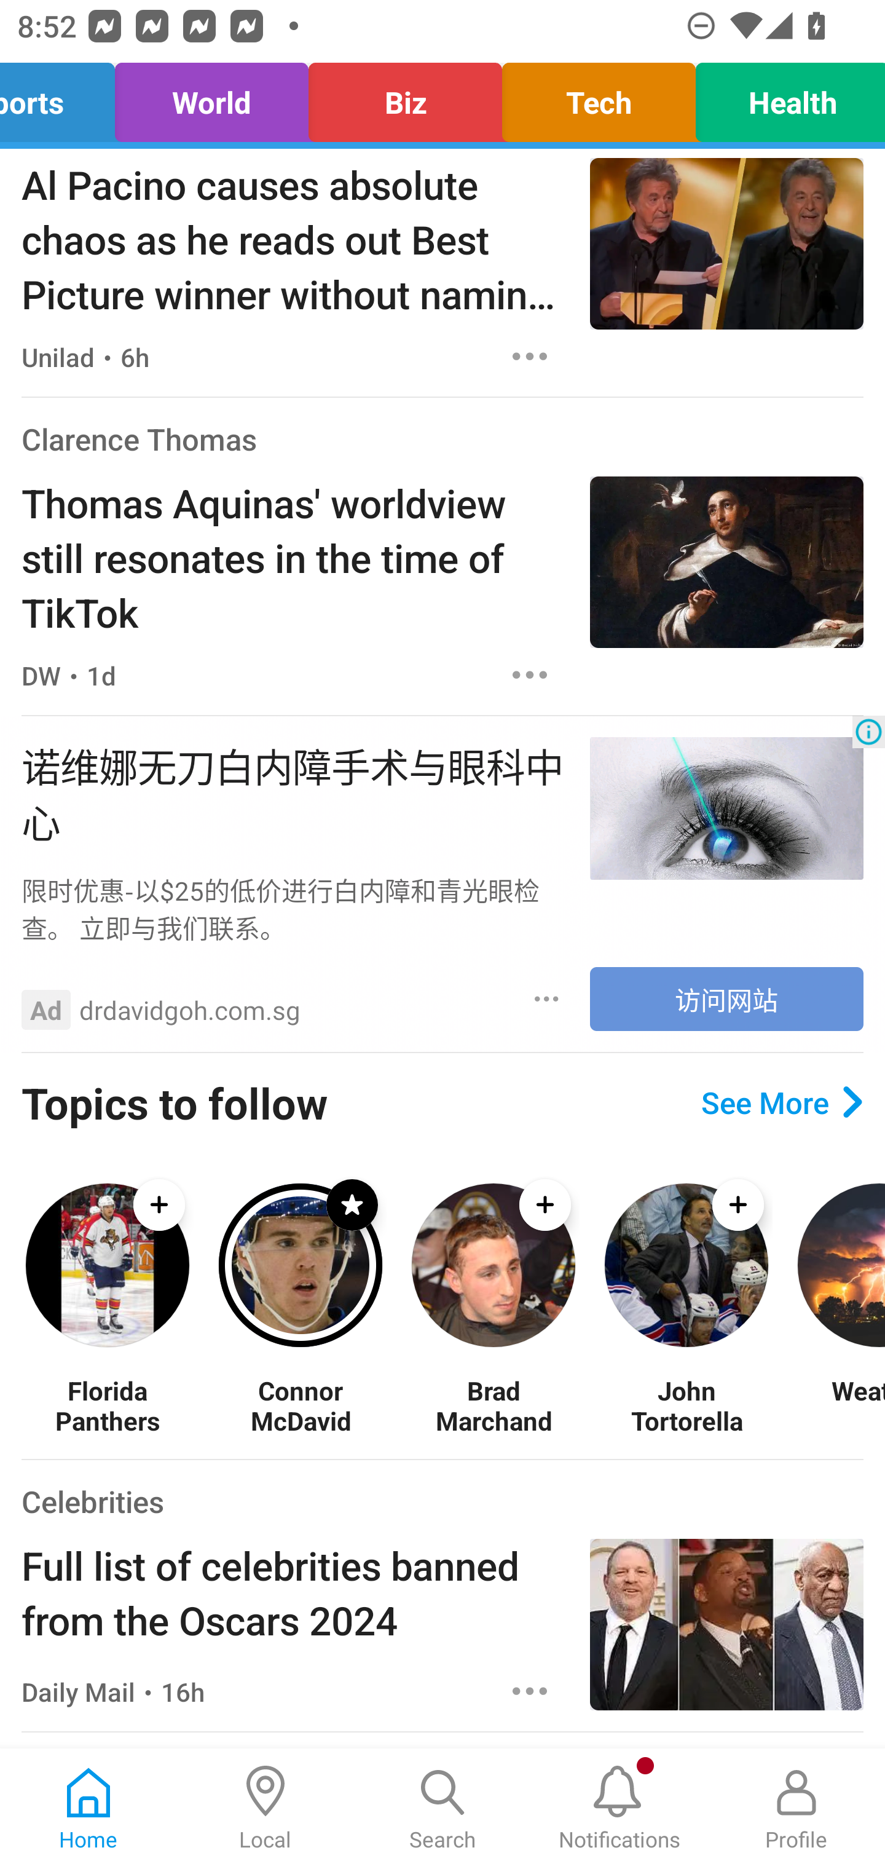 Image resolution: width=885 pixels, height=1869 pixels. What do you see at coordinates (599, 97) in the screenshot?
I see `Tech` at bounding box center [599, 97].